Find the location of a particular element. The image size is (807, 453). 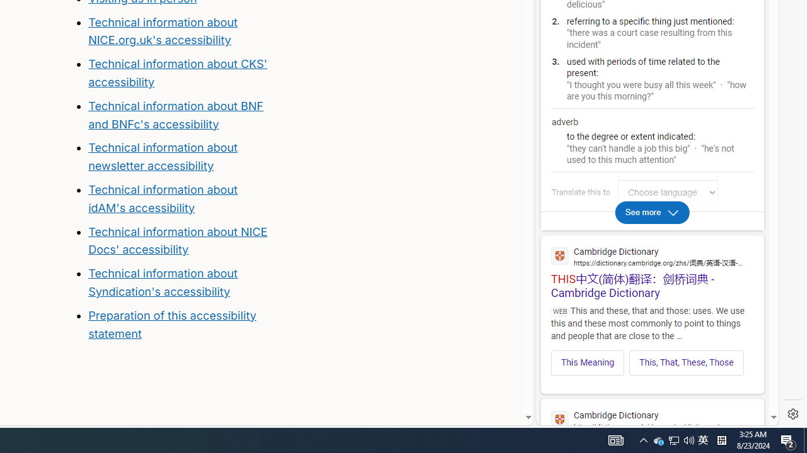

Preparation of this accessibility statement is located at coordinates (182, 325).